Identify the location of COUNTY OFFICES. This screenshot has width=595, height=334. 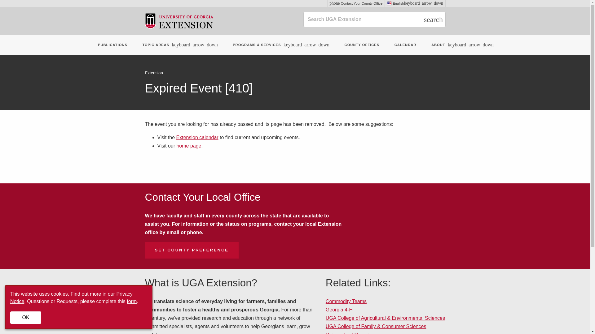
(362, 45).